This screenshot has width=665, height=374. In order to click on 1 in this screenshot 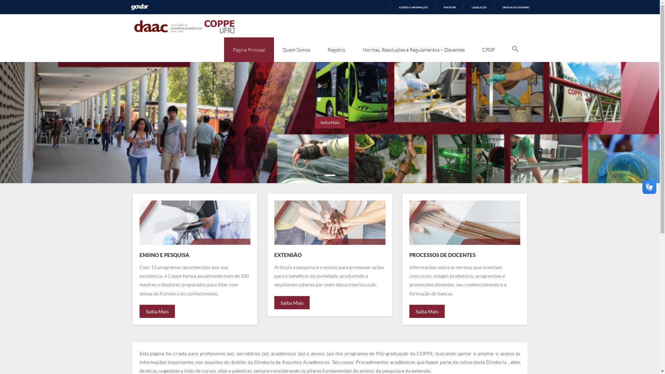, I will do `click(318, 175)`.